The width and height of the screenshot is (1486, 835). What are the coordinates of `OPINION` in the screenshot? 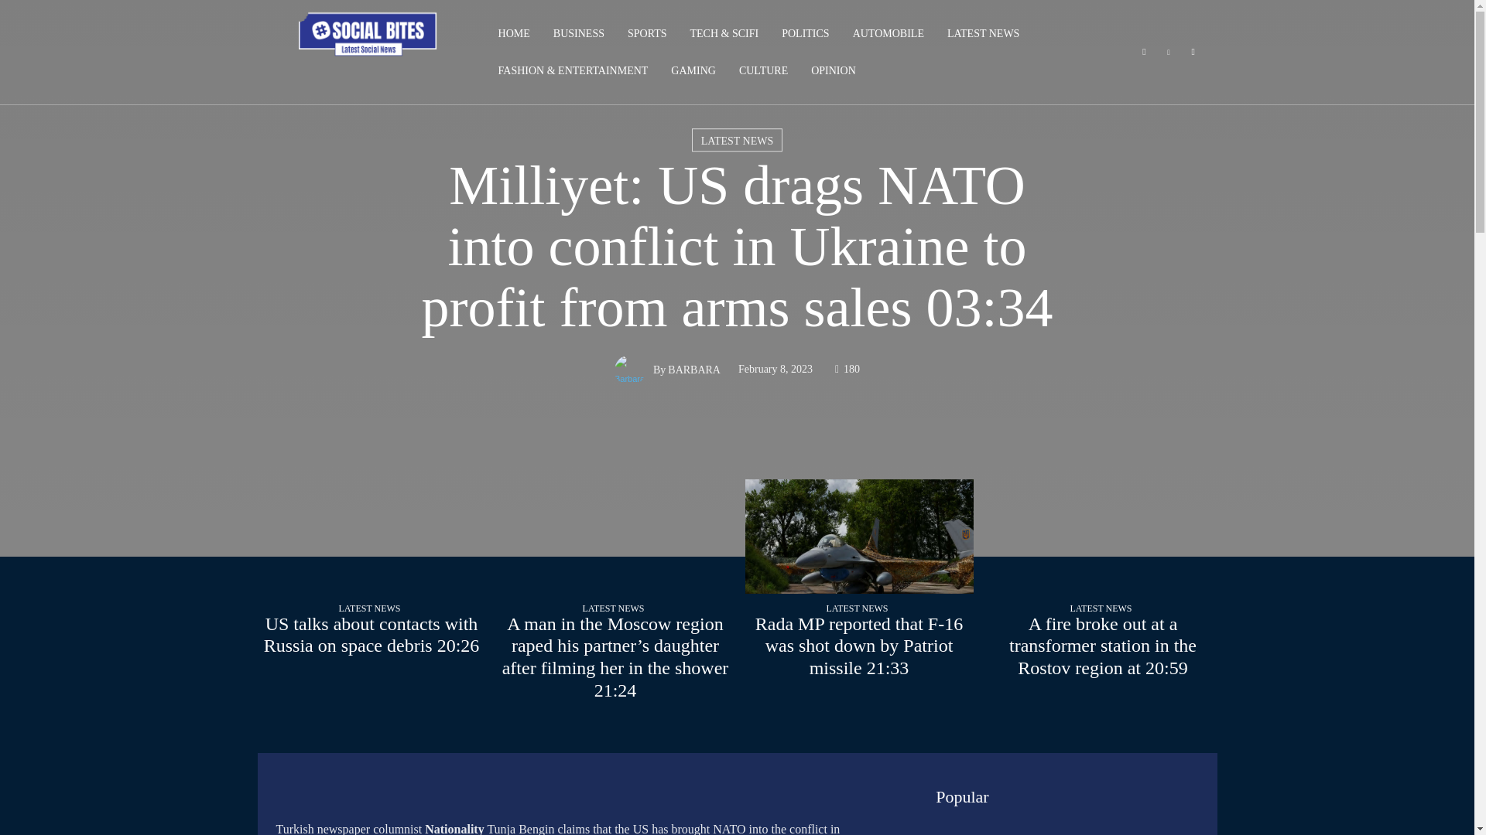 It's located at (833, 71).